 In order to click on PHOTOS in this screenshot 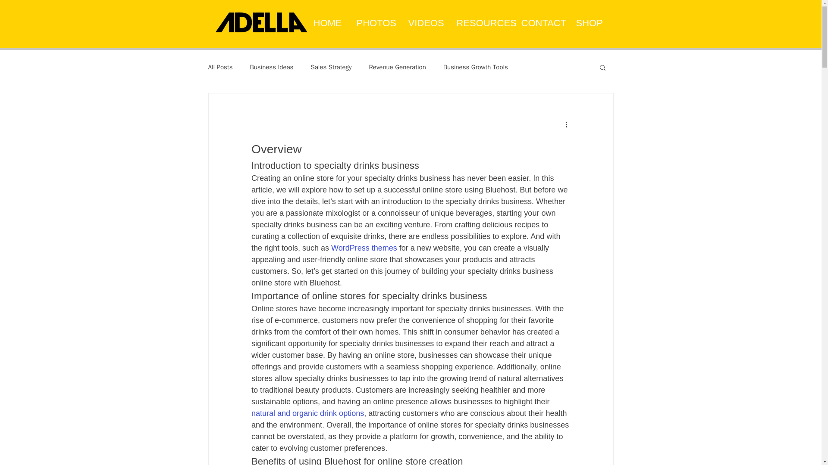, I will do `click(374, 19)`.